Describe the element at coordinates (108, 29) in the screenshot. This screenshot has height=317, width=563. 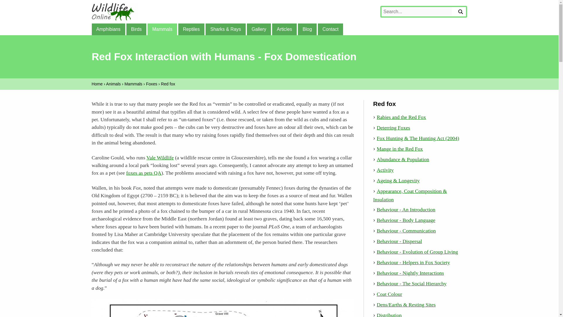
I see `Amphibians` at that location.